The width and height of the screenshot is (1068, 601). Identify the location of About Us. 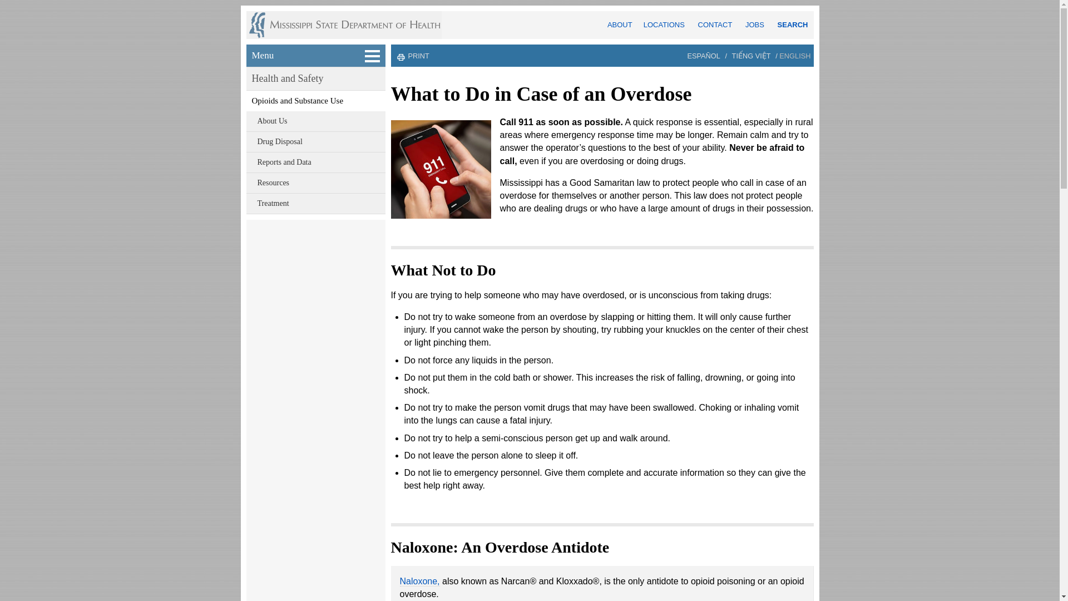
(317, 121).